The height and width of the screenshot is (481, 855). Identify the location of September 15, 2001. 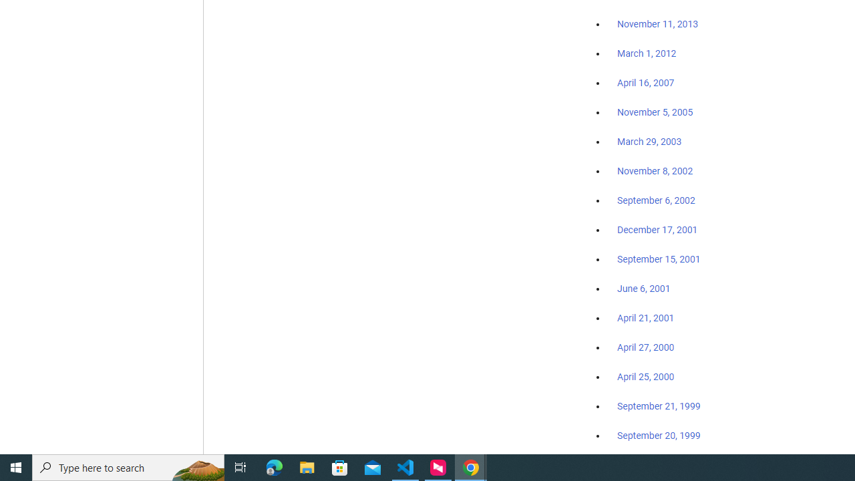
(659, 259).